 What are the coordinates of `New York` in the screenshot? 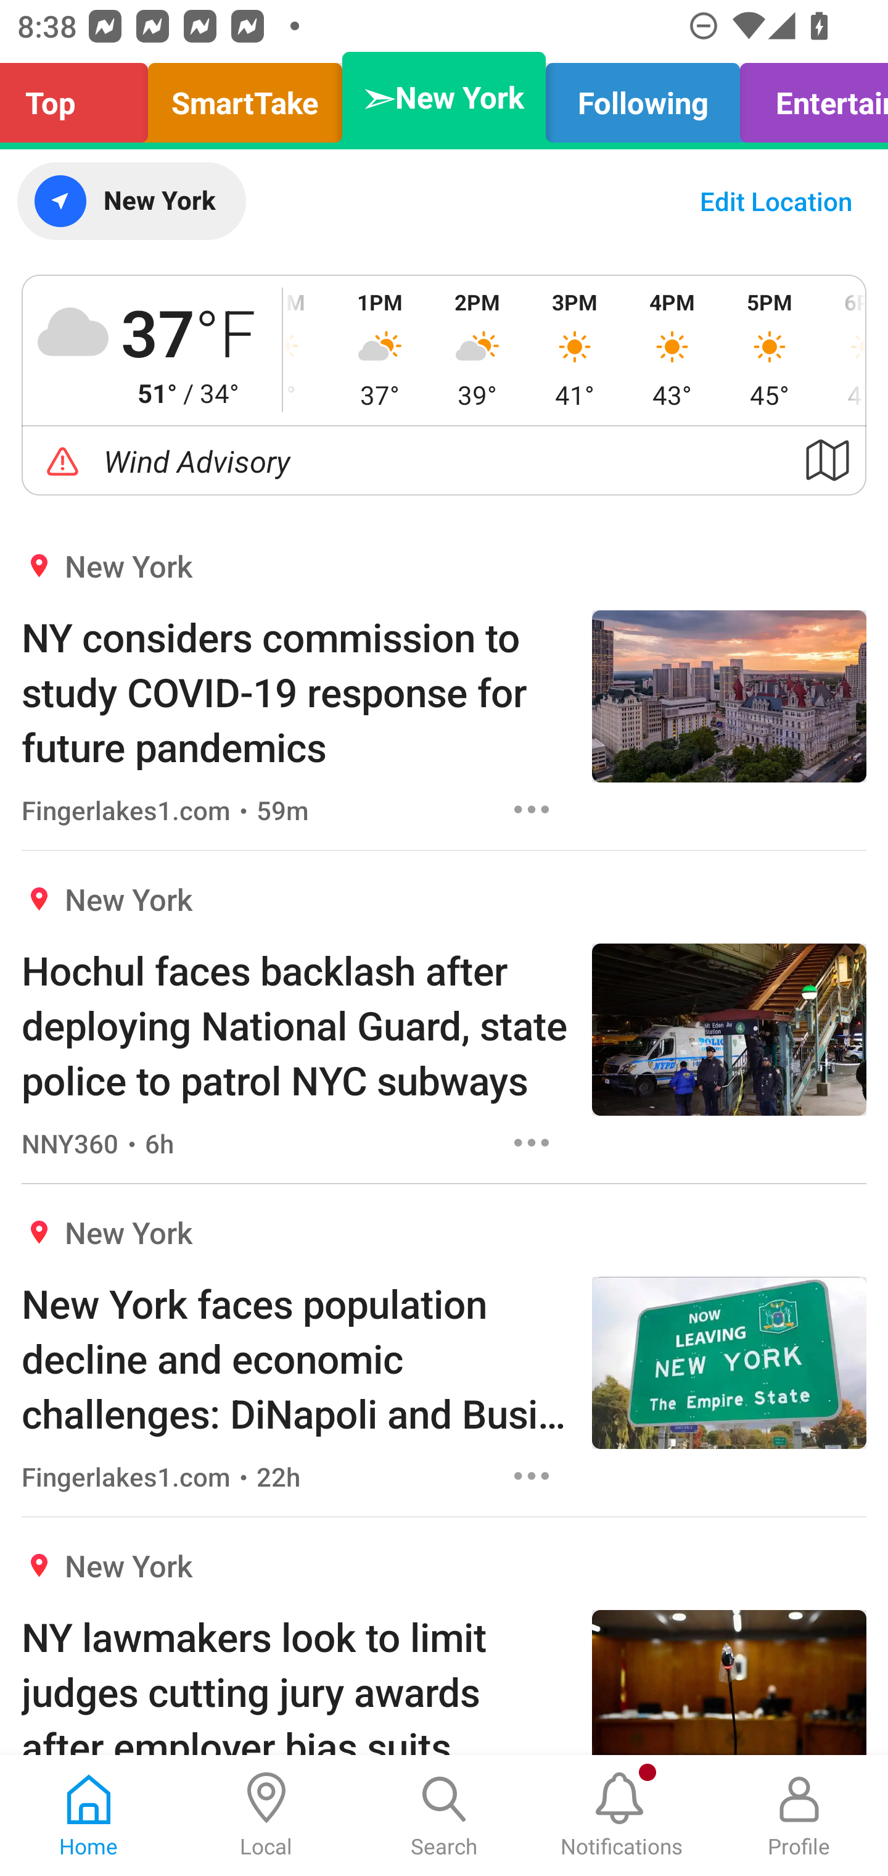 It's located at (131, 201).